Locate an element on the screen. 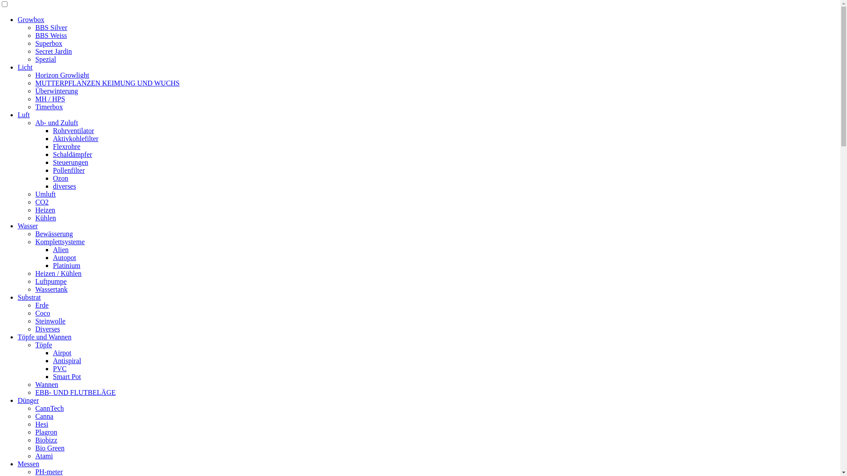 The width and height of the screenshot is (847, 476). Komplettsysteme is located at coordinates (60, 242).